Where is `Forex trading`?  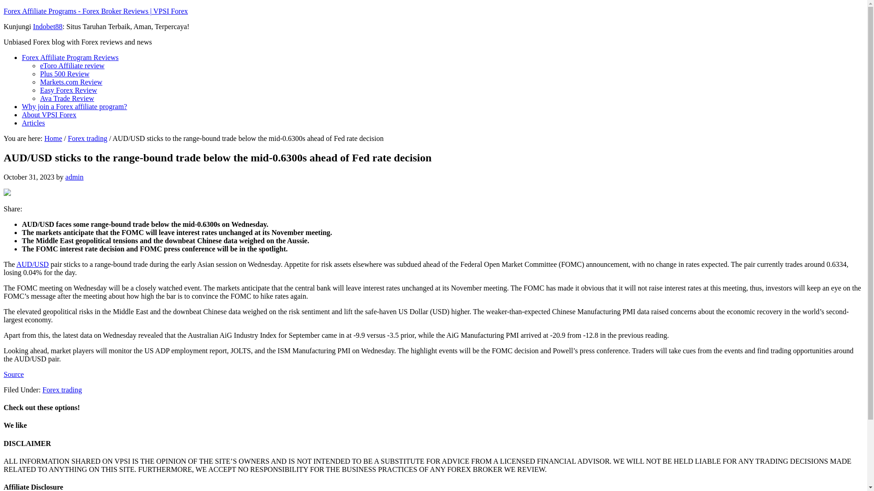
Forex trading is located at coordinates (87, 138).